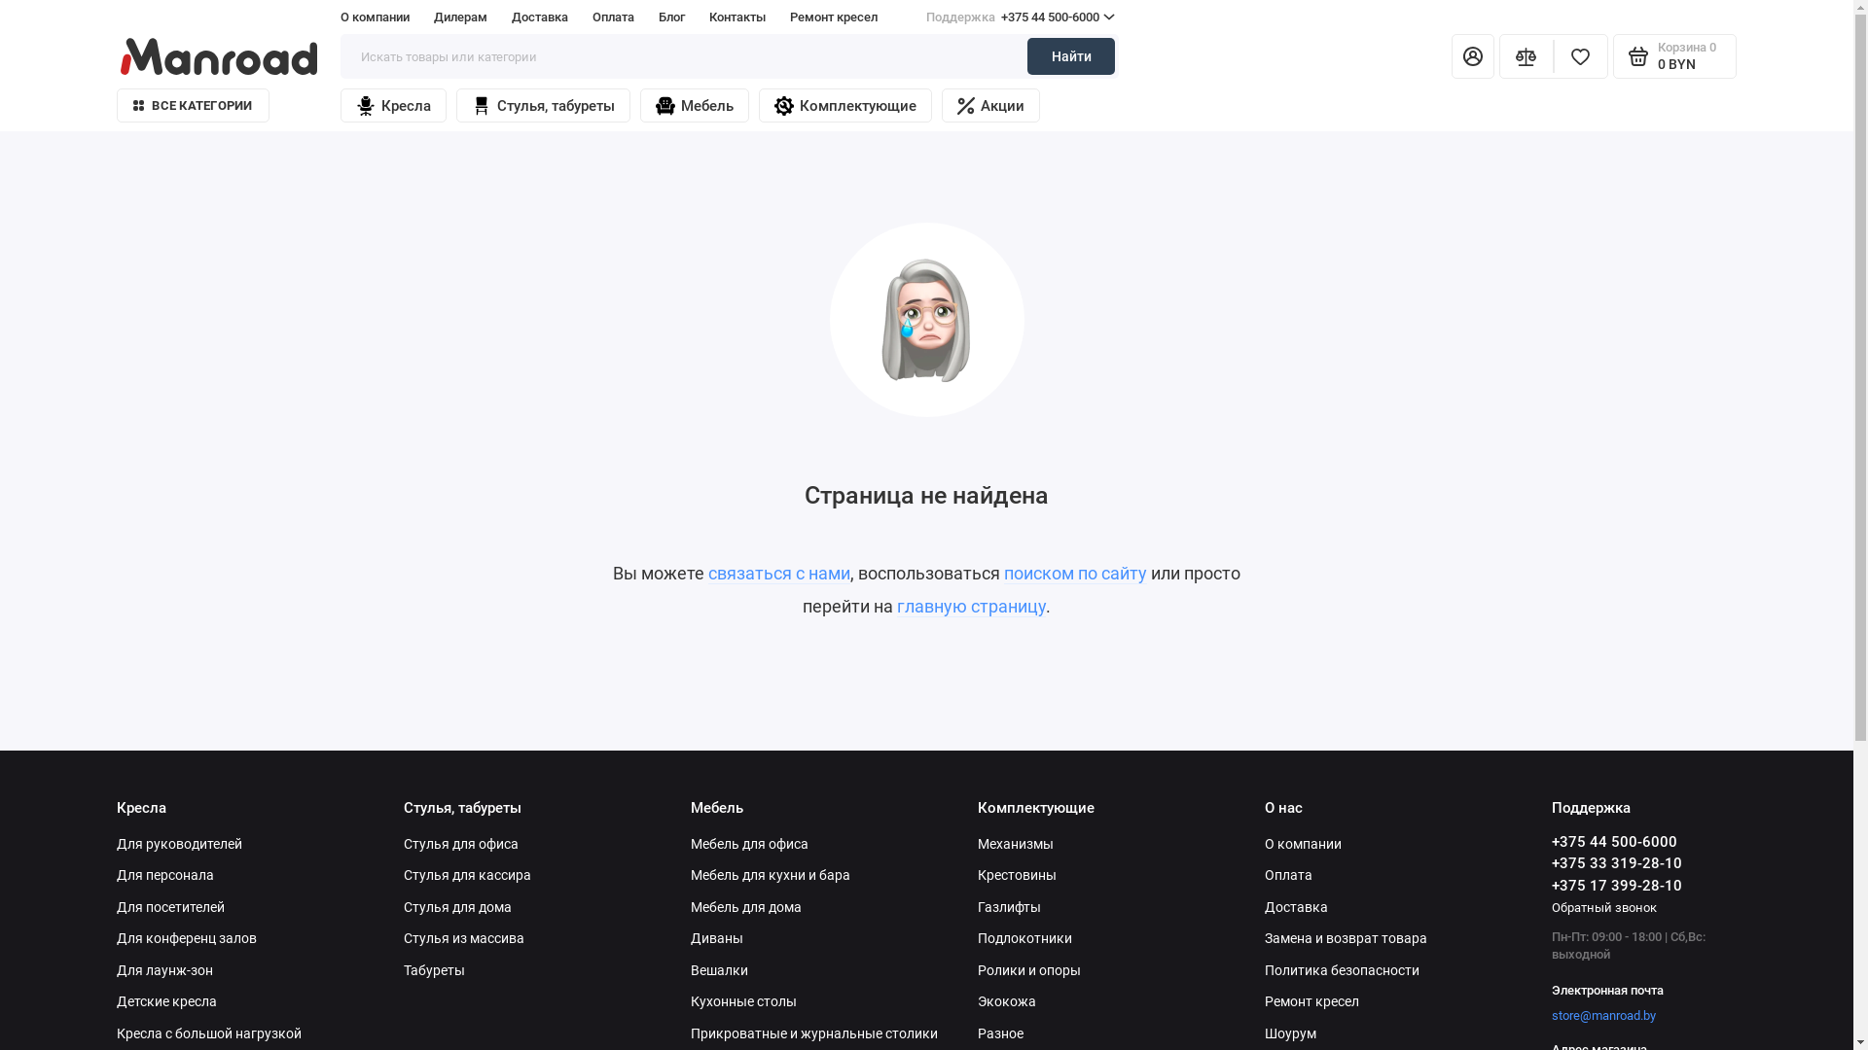  I want to click on Mrd.by, so click(219, 55).